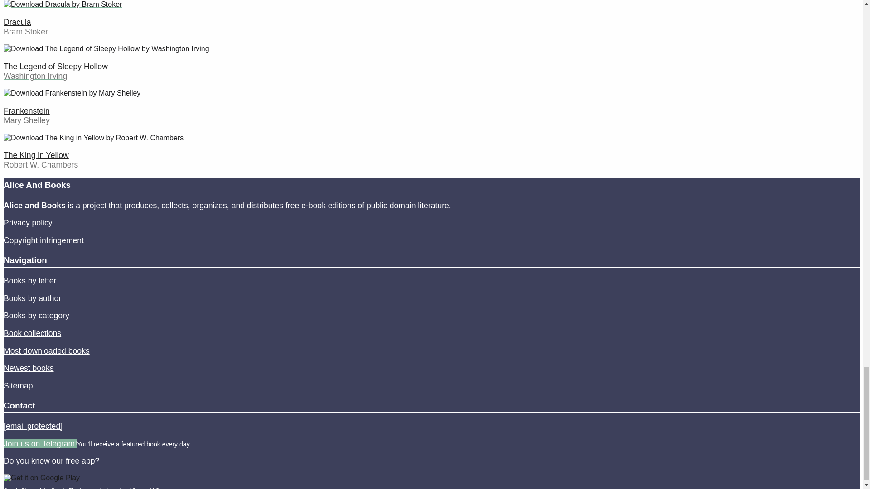 The image size is (870, 489). Describe the element at coordinates (55, 66) in the screenshot. I see `The Legend of Sleepy Hollow` at that location.